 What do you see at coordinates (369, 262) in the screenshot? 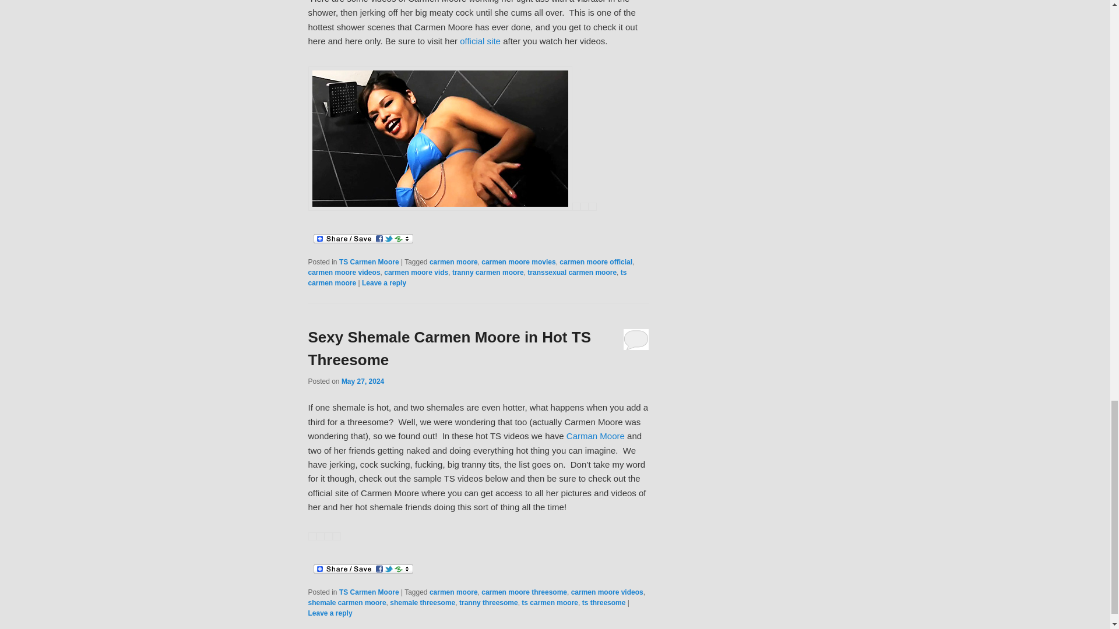
I see `TS Carmen Moore` at bounding box center [369, 262].